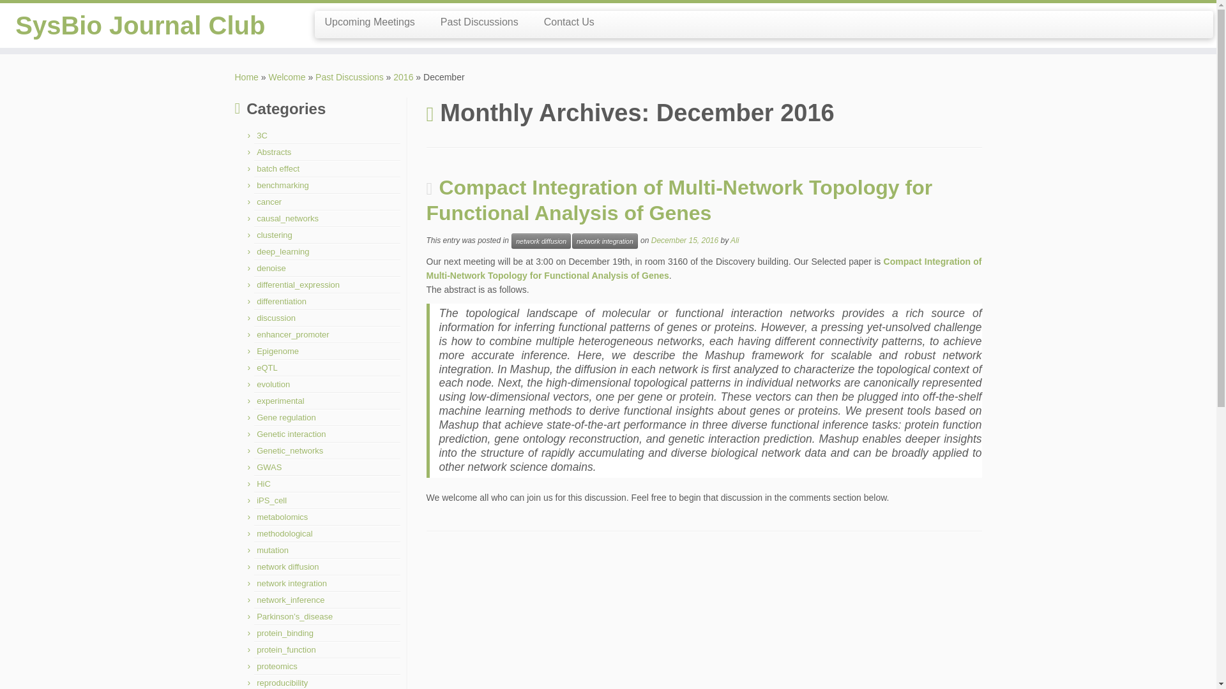  What do you see at coordinates (140, 26) in the screenshot?
I see `SysBio Journal Club` at bounding box center [140, 26].